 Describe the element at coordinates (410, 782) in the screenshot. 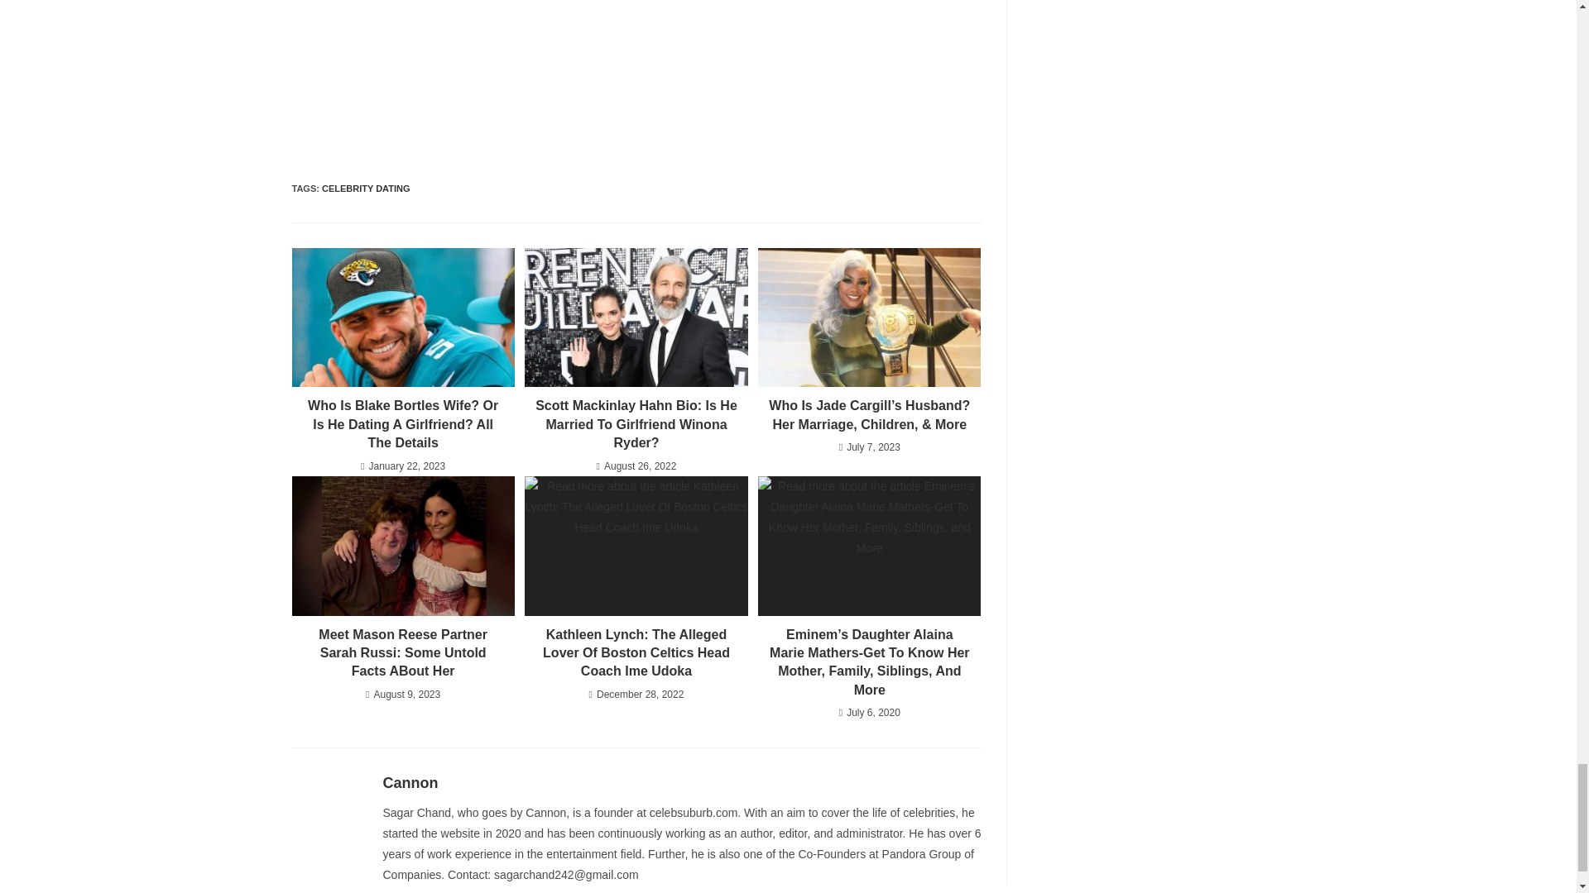

I see `Visit author page` at that location.